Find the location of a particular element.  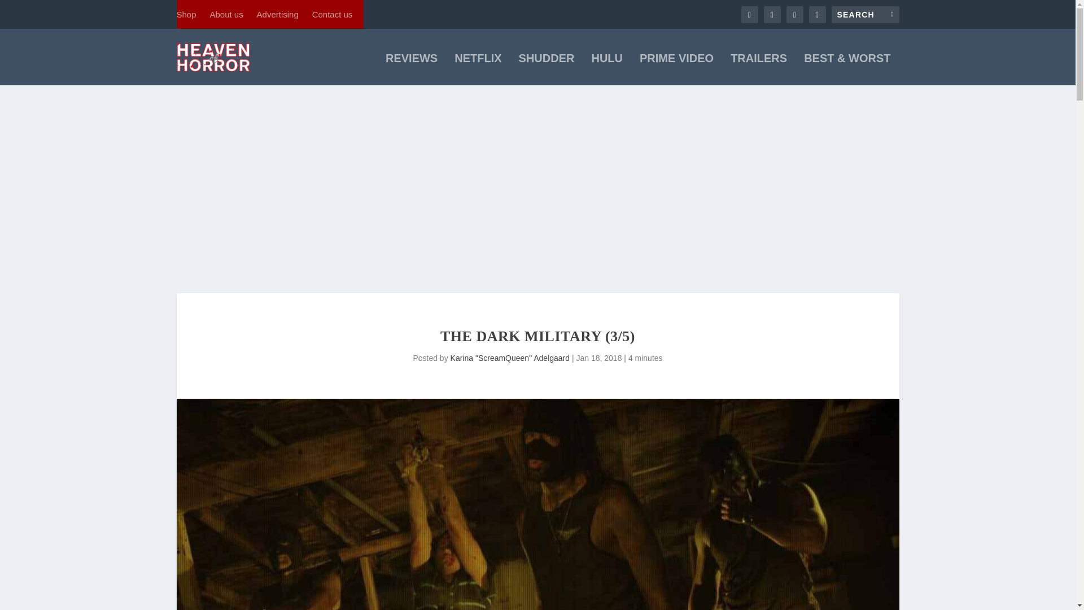

Advertising is located at coordinates (278, 14).